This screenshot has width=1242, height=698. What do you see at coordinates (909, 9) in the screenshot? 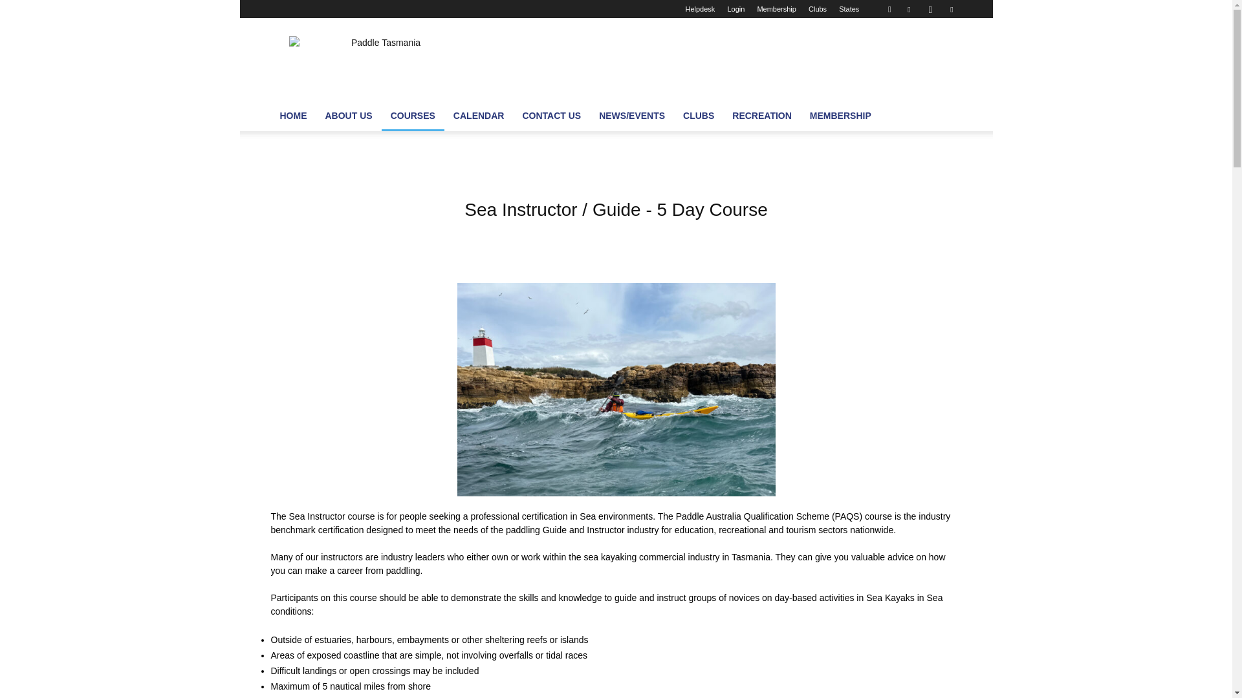
I see `Facebook` at bounding box center [909, 9].